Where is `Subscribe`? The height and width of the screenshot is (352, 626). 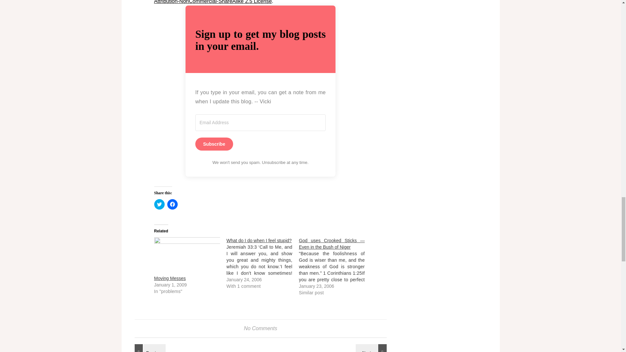 Subscribe is located at coordinates (214, 144).